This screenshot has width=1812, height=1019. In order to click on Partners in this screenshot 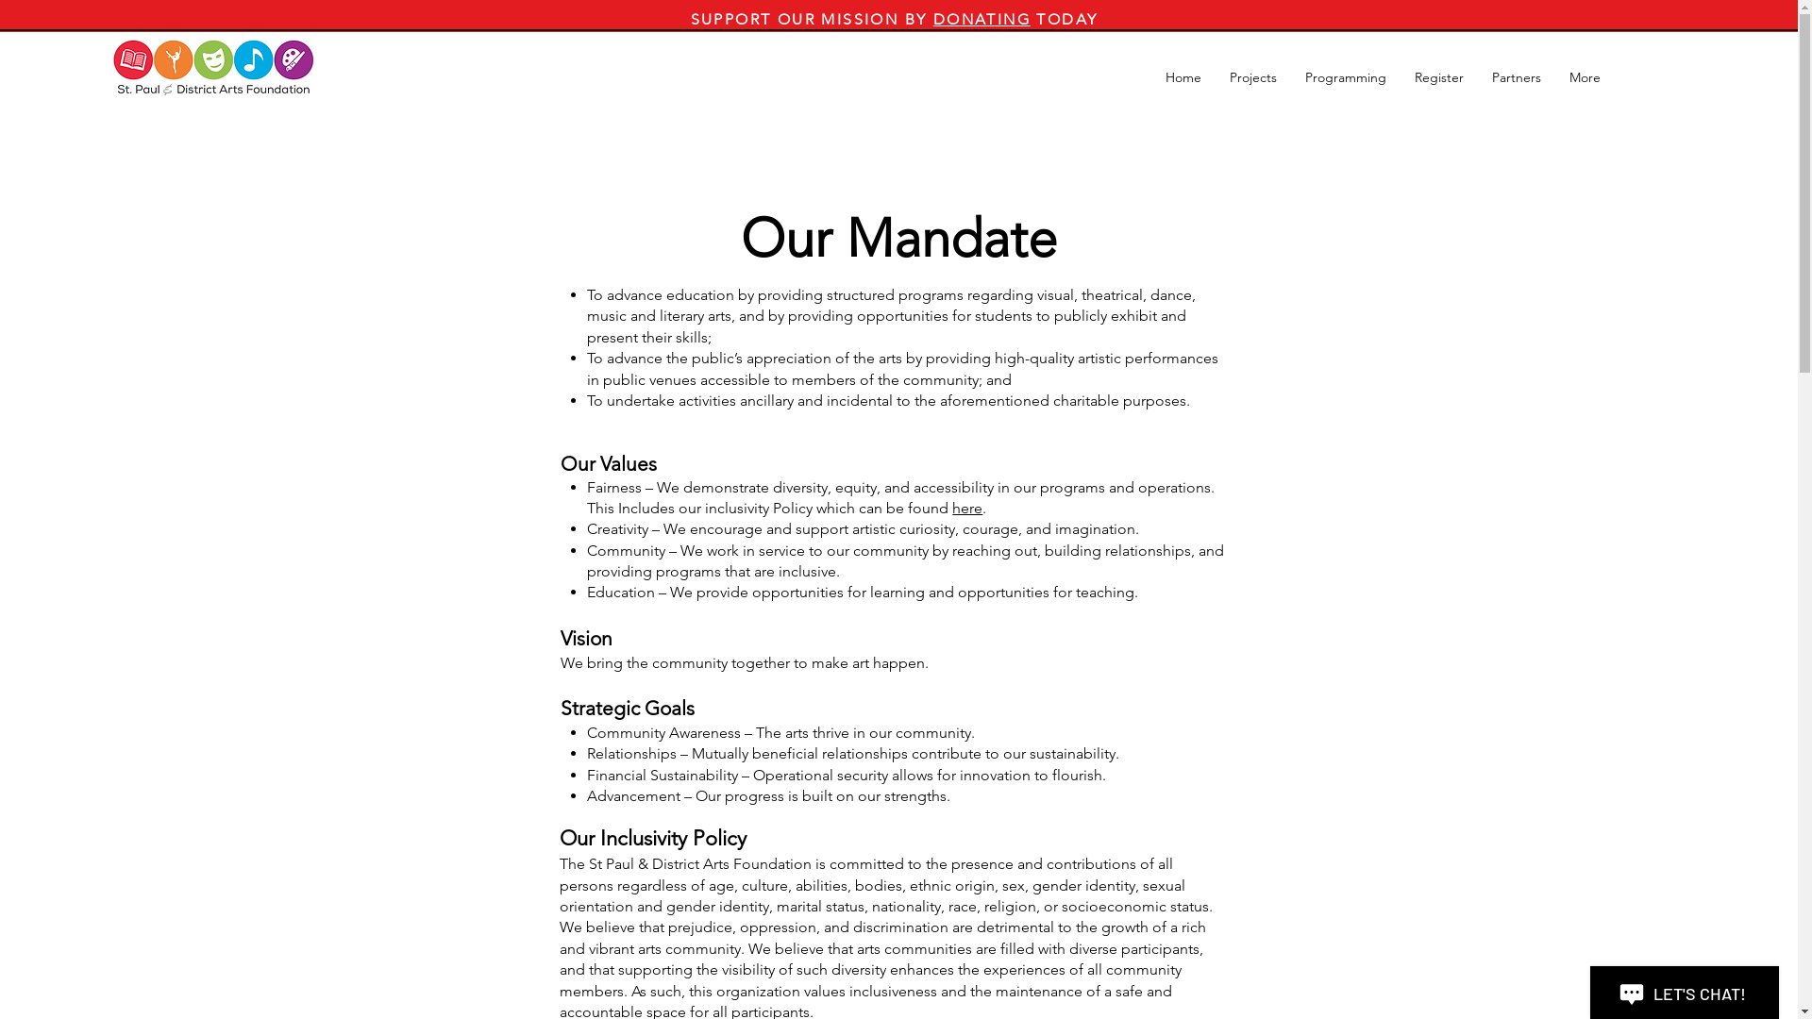, I will do `click(1517, 77)`.